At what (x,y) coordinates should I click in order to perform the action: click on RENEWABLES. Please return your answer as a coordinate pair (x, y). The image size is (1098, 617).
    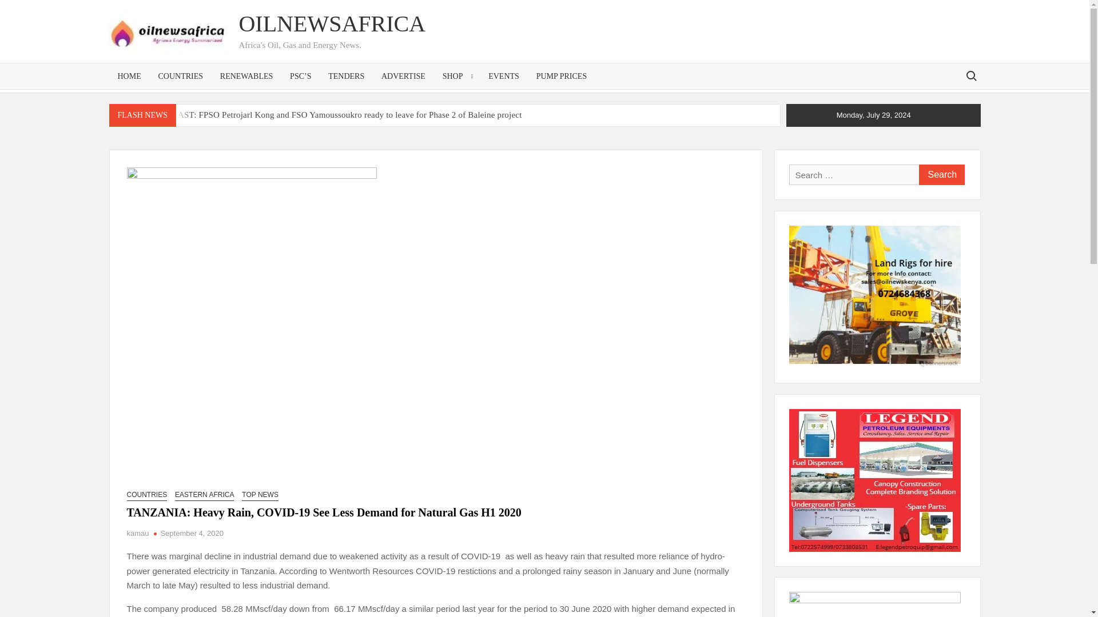
    Looking at the image, I should click on (247, 76).